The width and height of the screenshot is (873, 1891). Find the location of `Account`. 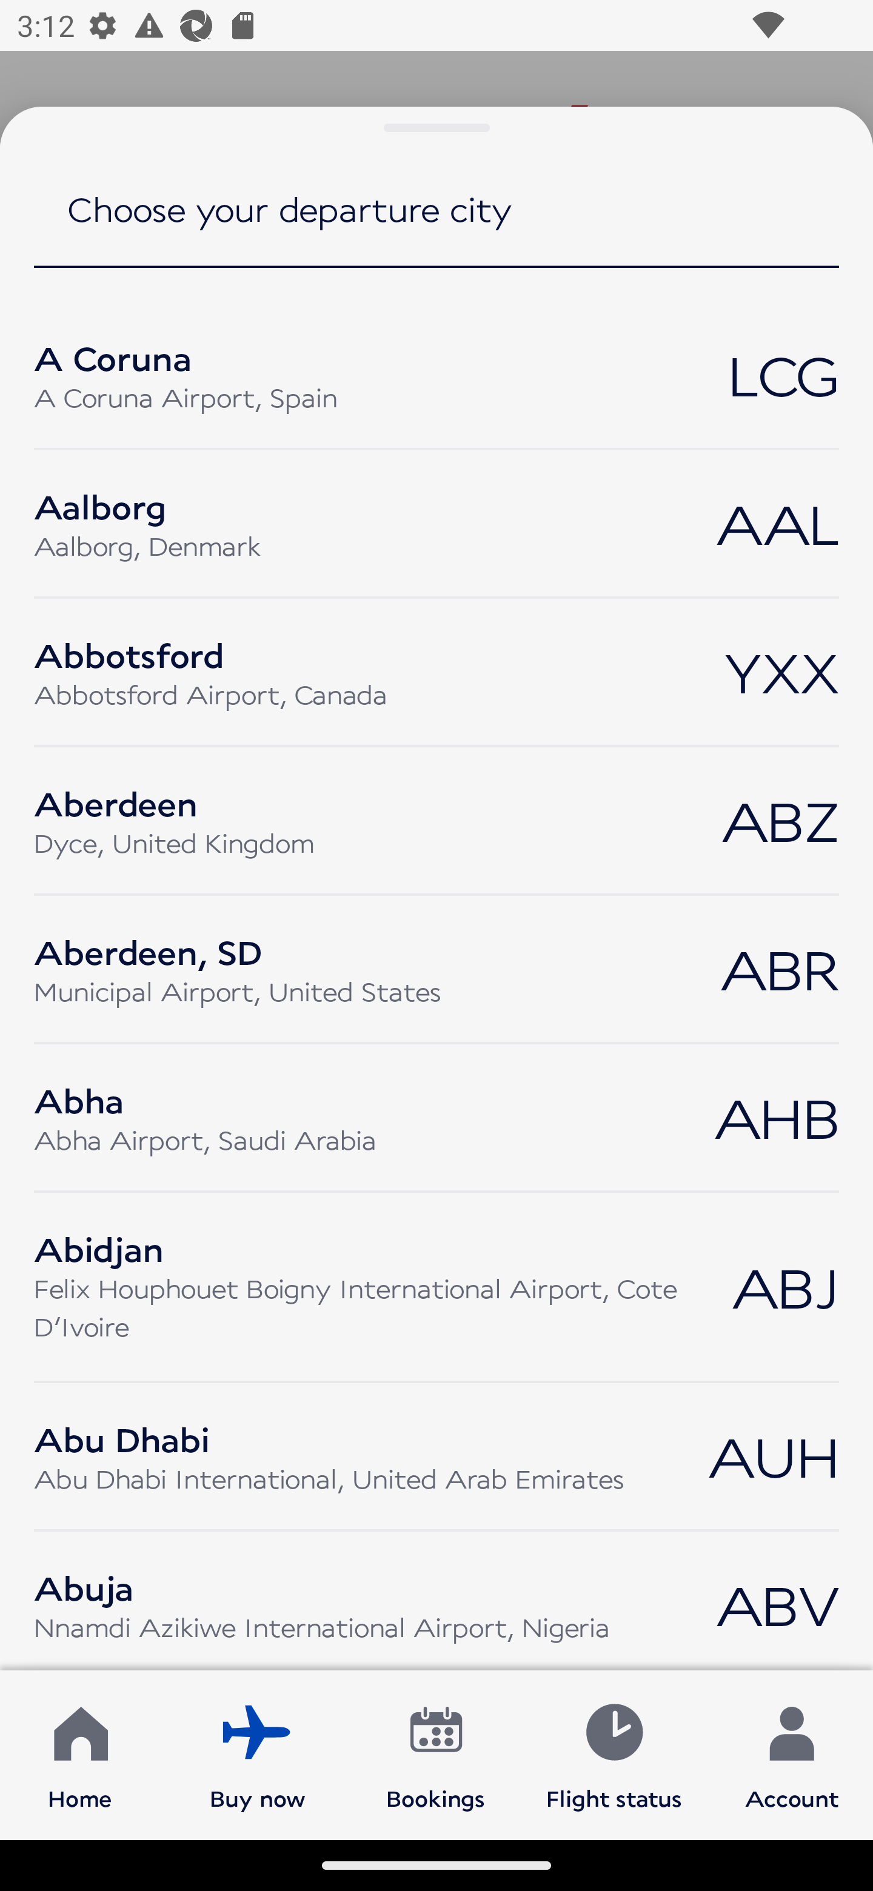

Account is located at coordinates (792, 1754).